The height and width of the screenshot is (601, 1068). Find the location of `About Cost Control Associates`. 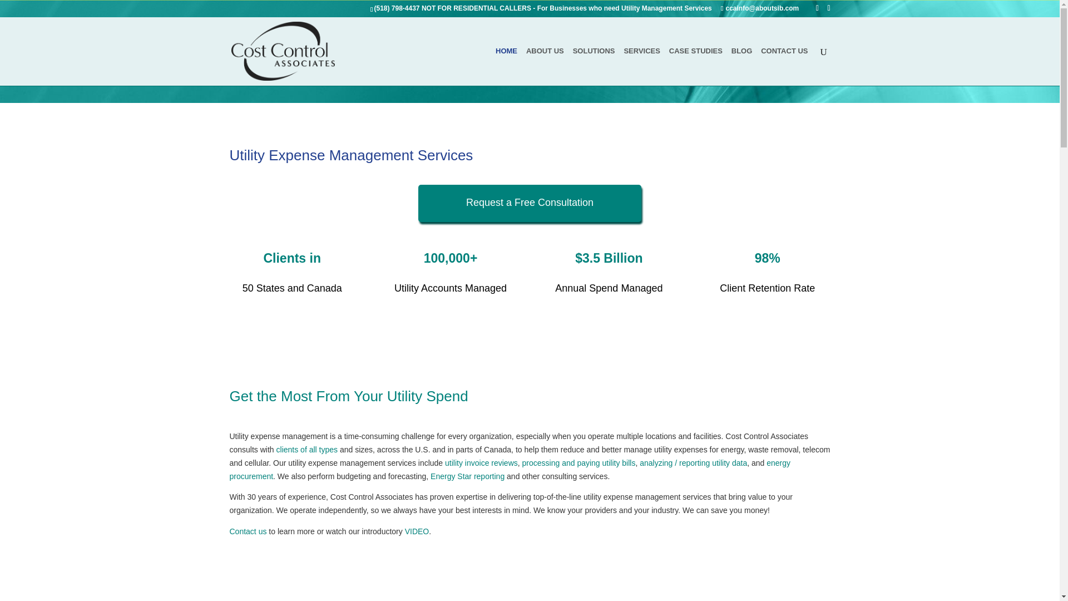

About Cost Control Associates is located at coordinates (545, 67).